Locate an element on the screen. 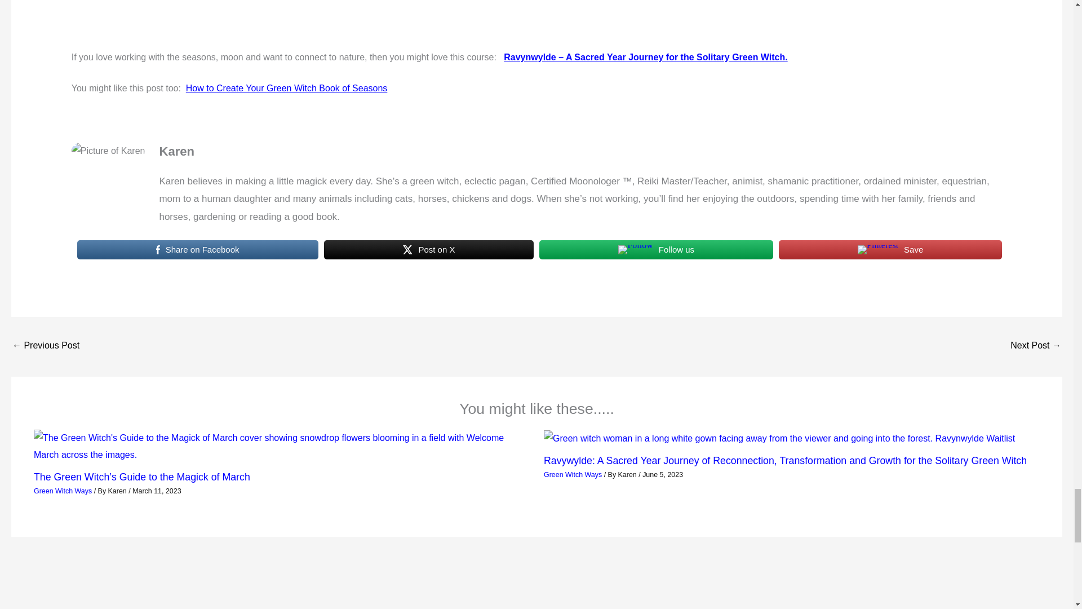  3 Easy Ways to Connect to Nature 7 is located at coordinates (108, 151).